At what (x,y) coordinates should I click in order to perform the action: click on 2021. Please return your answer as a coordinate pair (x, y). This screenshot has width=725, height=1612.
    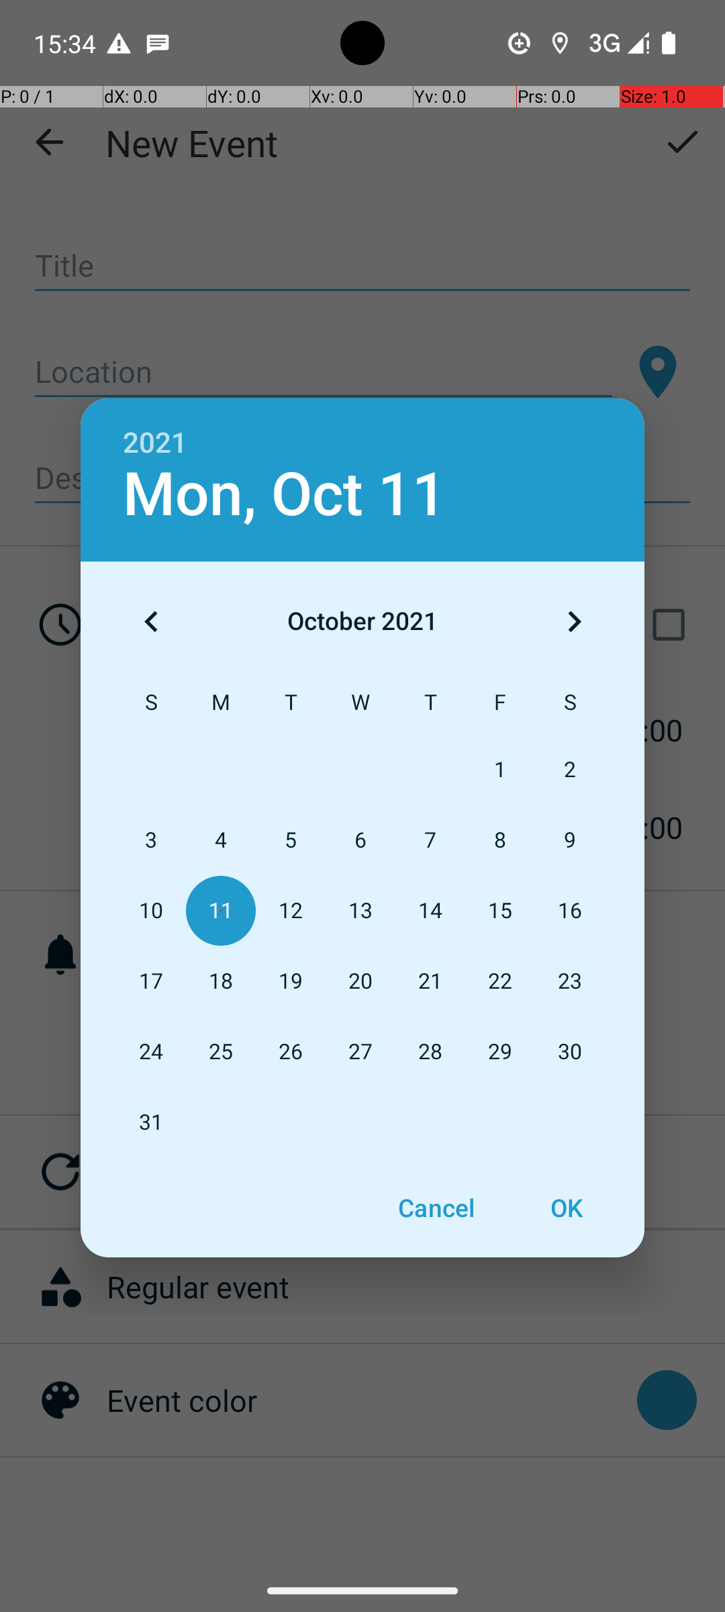
    Looking at the image, I should click on (155, 443).